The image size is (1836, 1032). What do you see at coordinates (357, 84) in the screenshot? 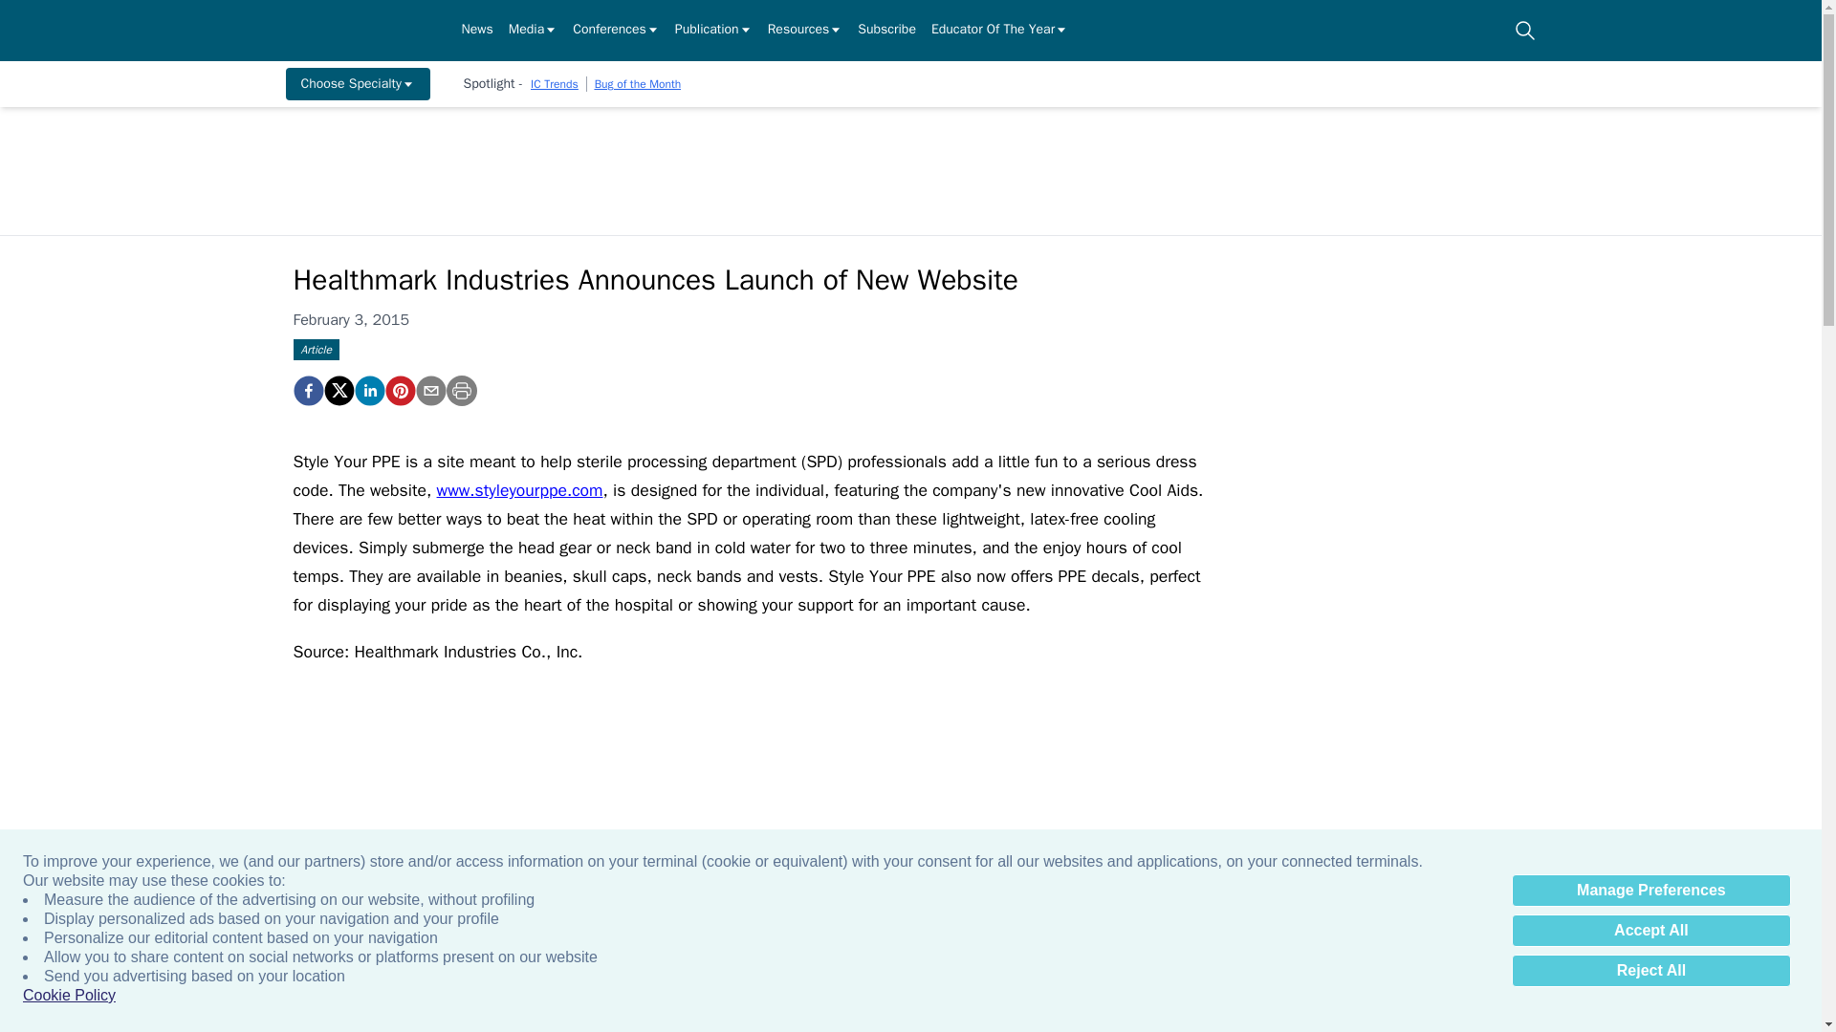
I see `Choose Specialty` at bounding box center [357, 84].